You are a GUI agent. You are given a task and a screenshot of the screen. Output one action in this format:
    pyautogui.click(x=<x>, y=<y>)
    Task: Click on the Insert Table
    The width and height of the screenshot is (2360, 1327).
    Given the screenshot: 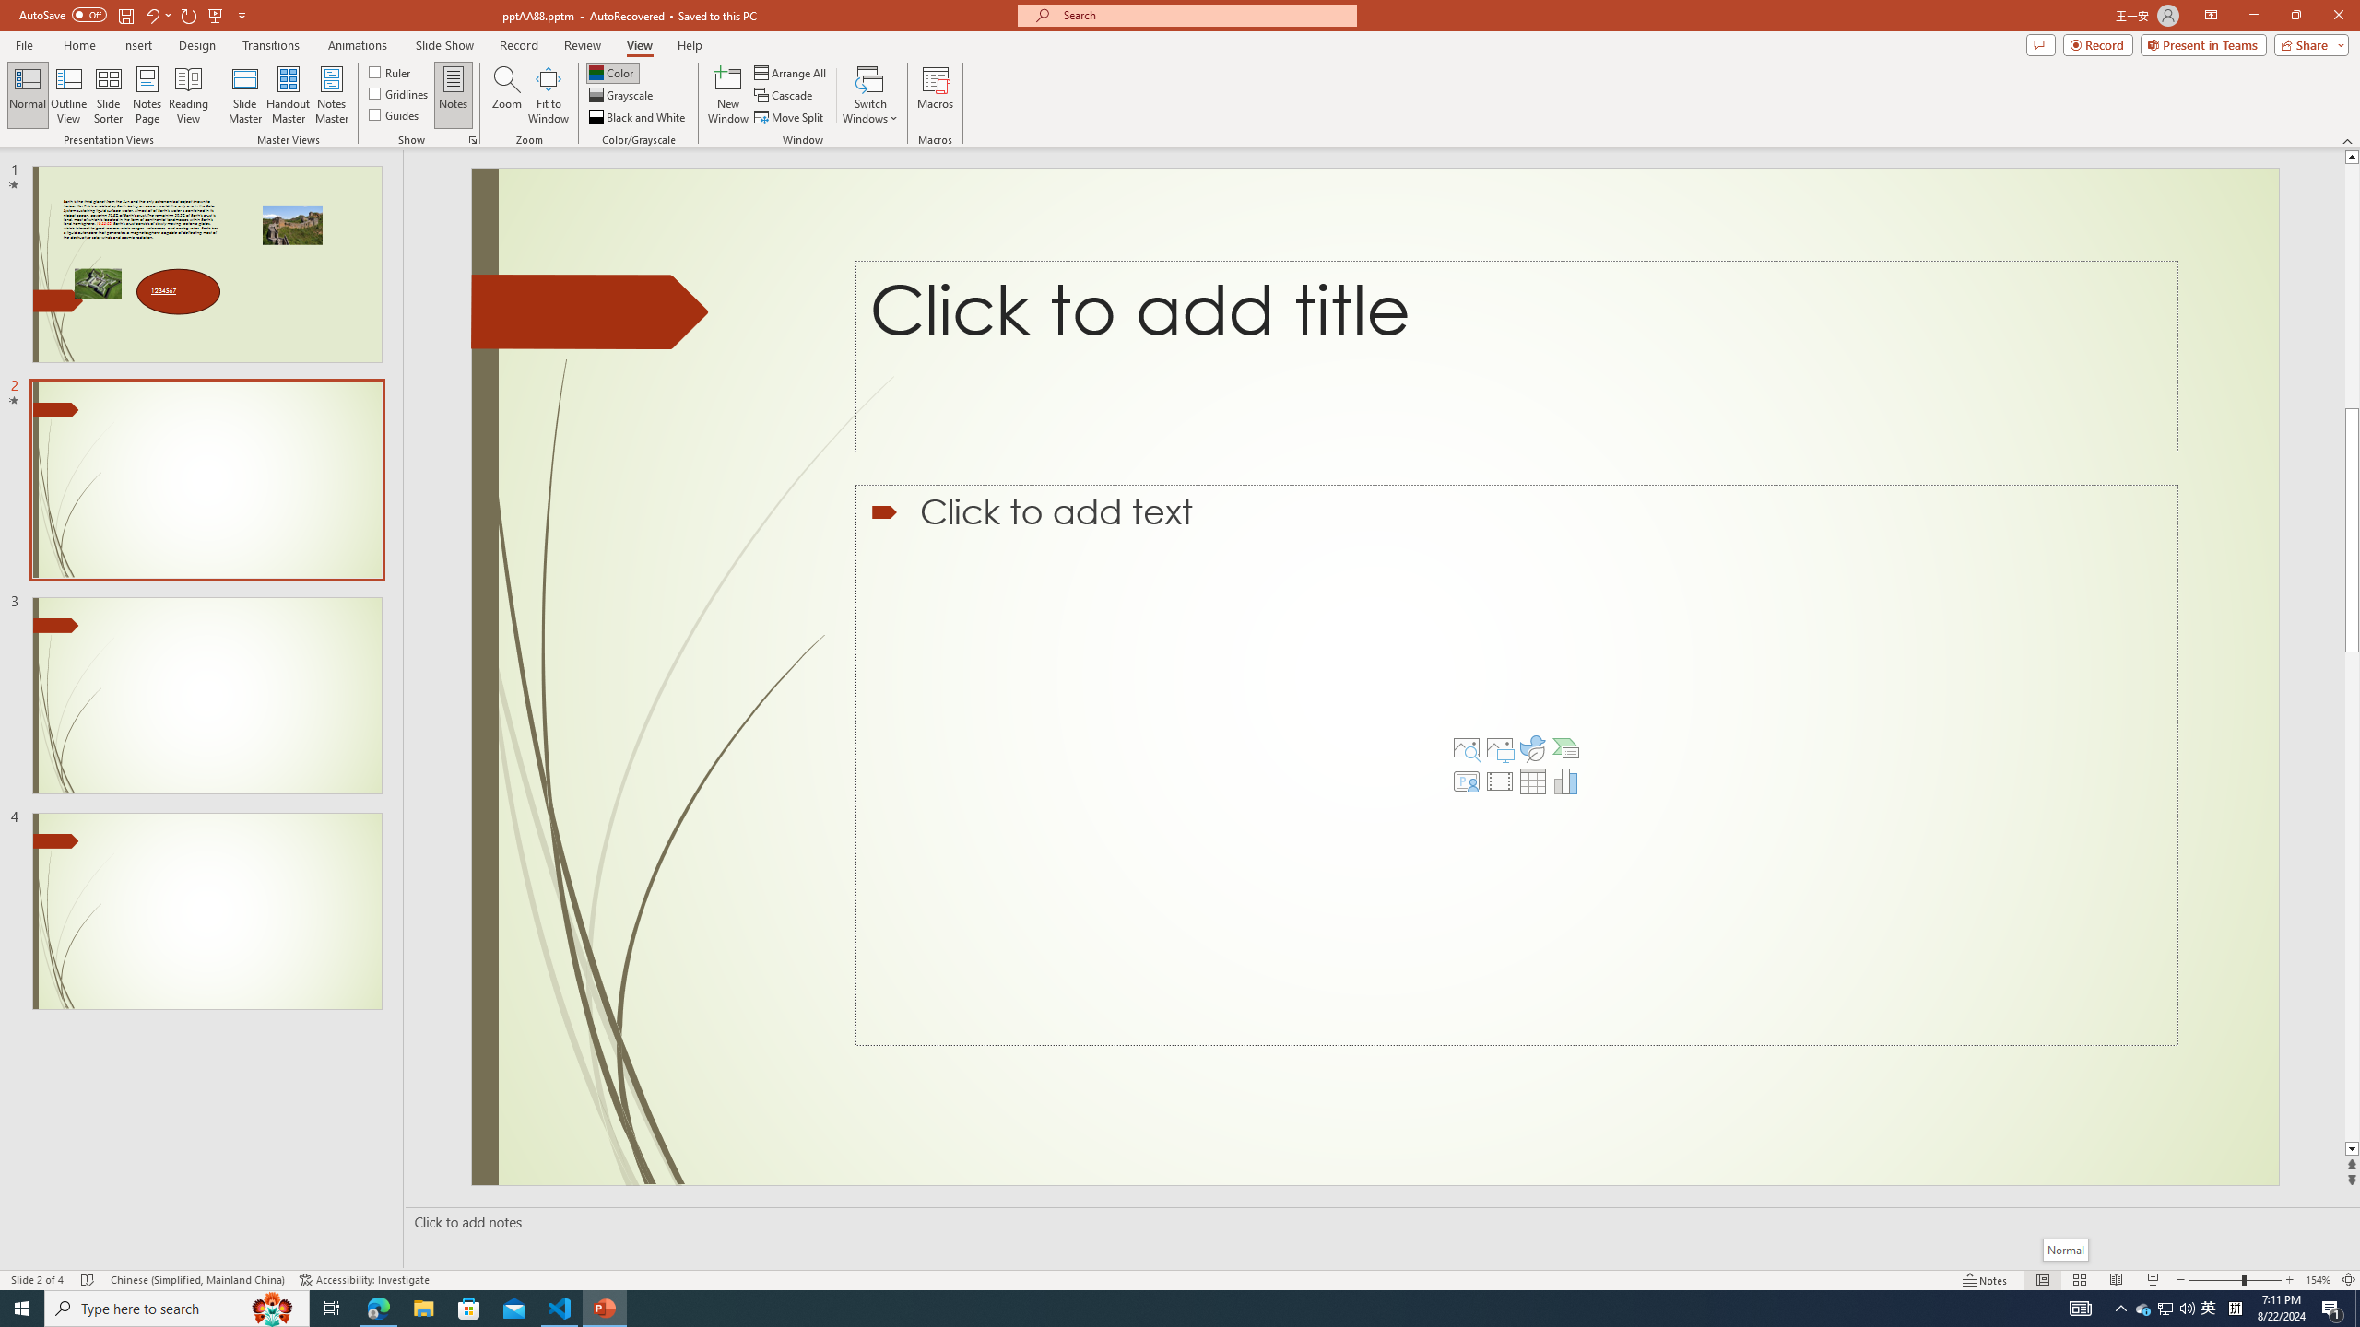 What is the action you would take?
    pyautogui.click(x=1532, y=781)
    